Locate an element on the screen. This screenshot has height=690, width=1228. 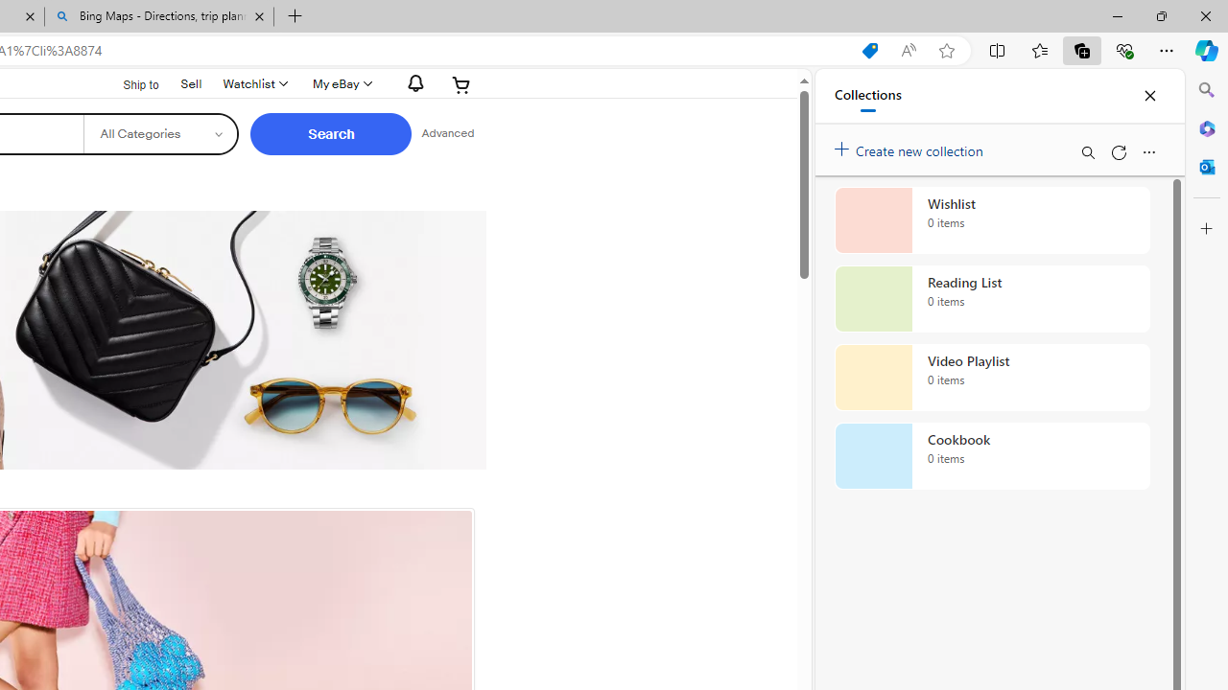
My eBayExpand My eBay is located at coordinates (340, 84).